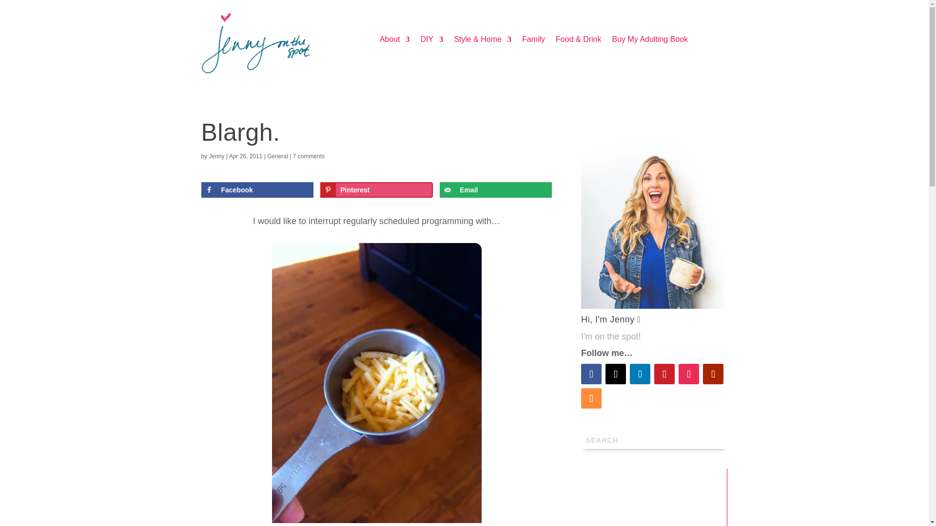 This screenshot has width=936, height=526. Describe the element at coordinates (309, 156) in the screenshot. I see `7 comments` at that location.